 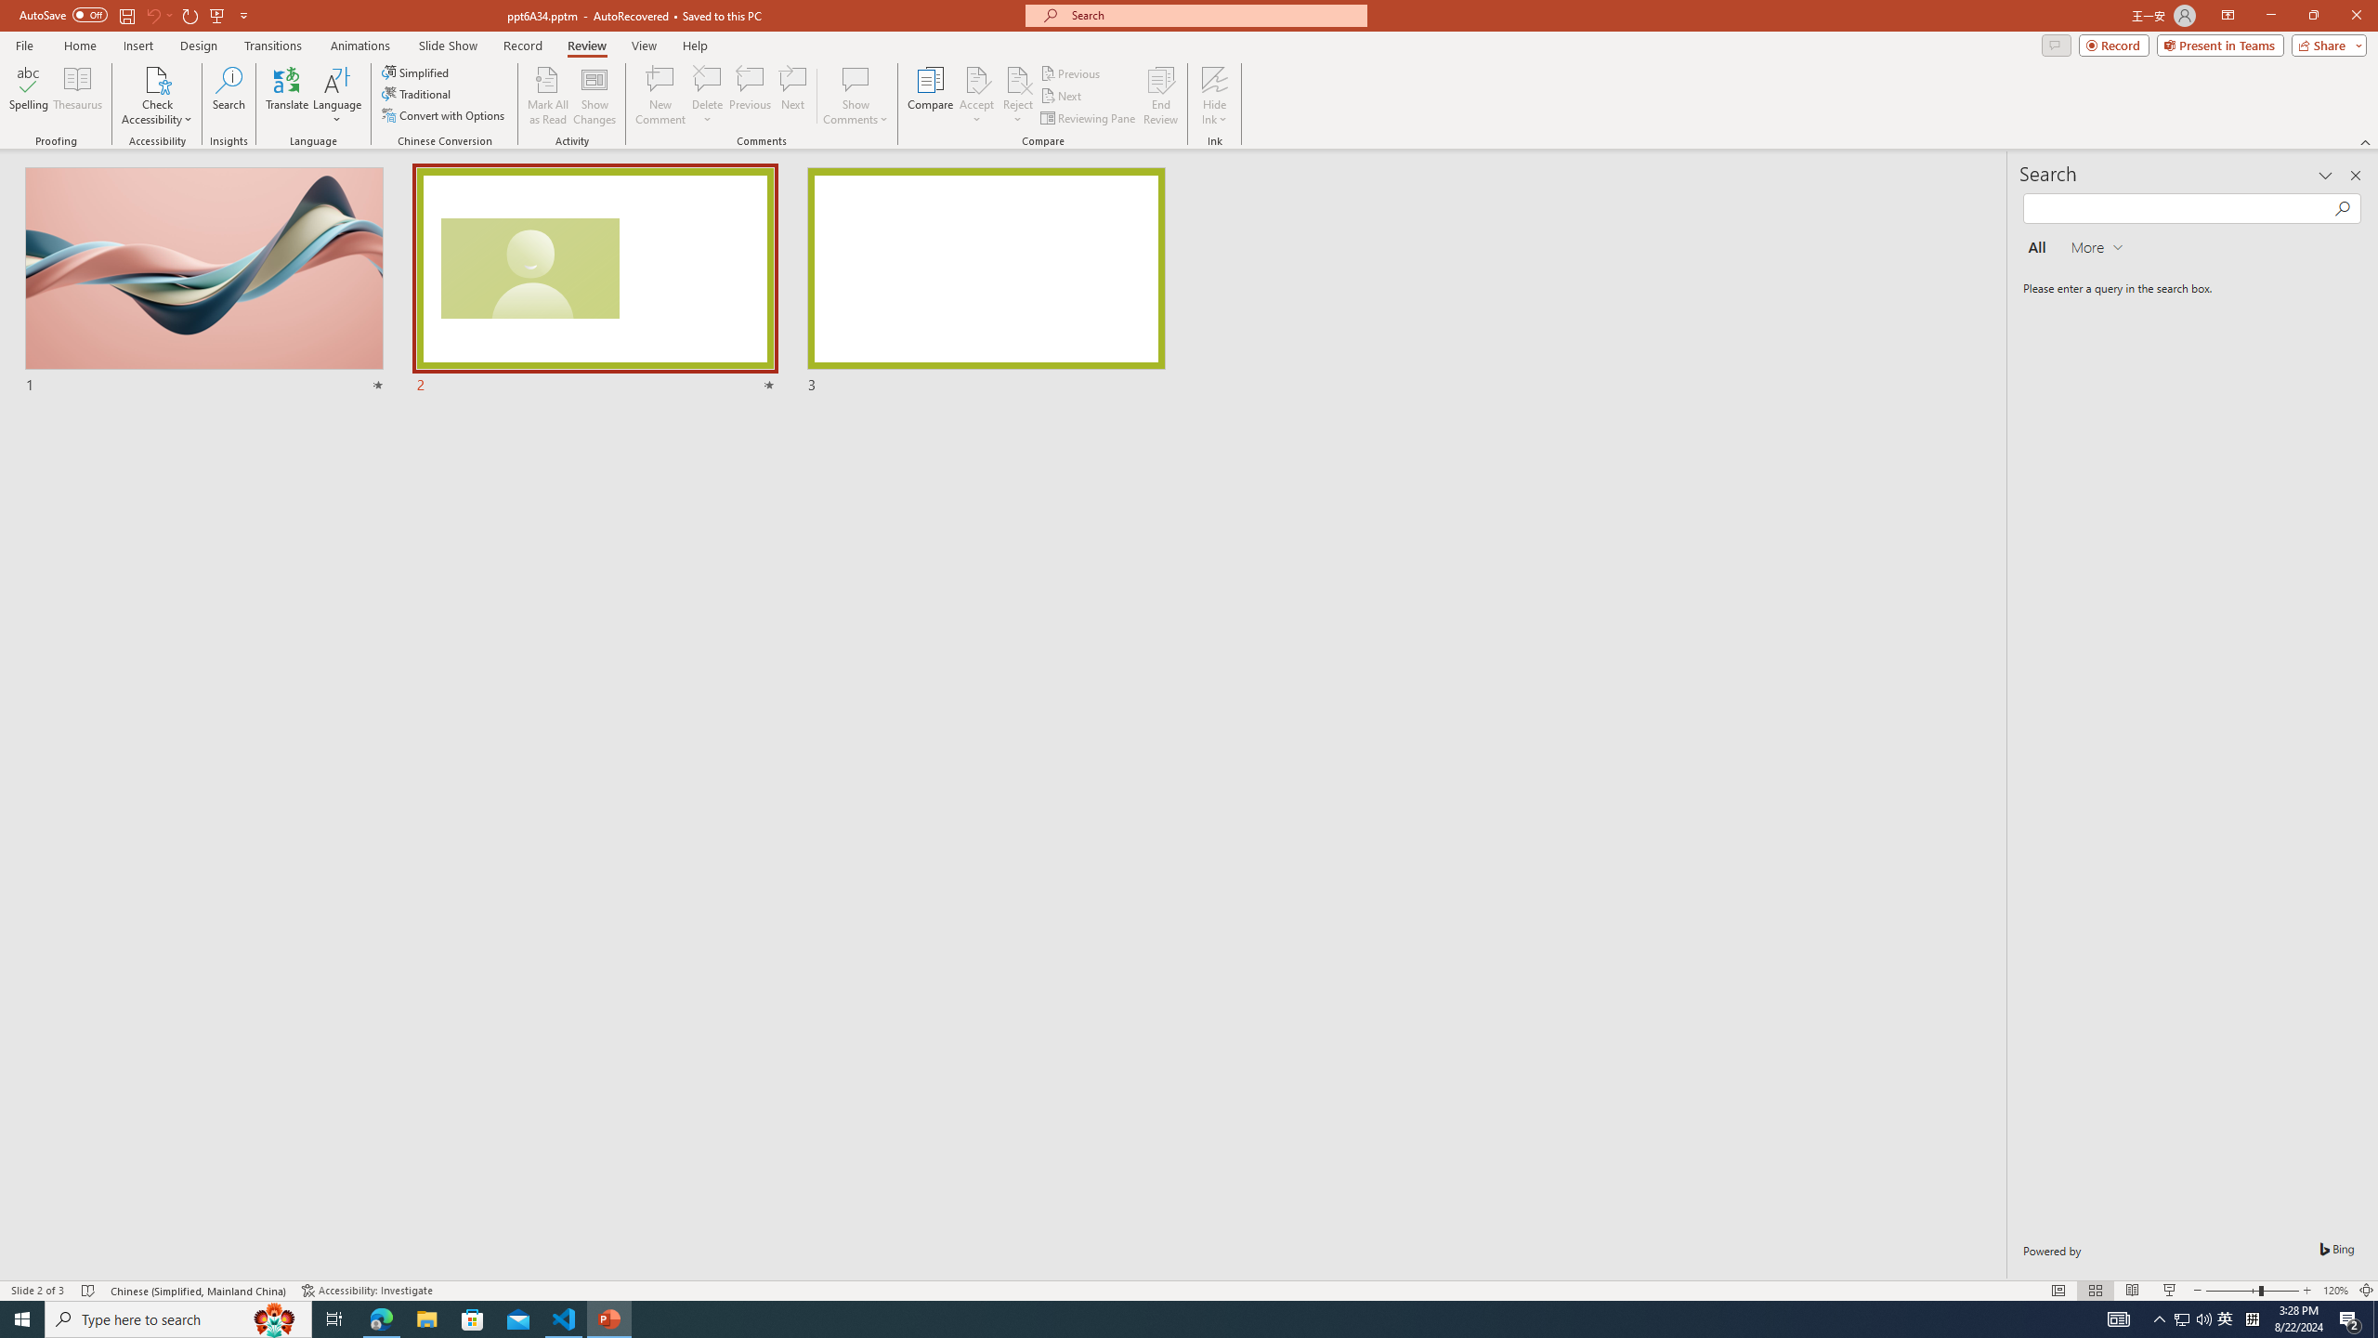 I want to click on Reviewing Pane, so click(x=1089, y=119).